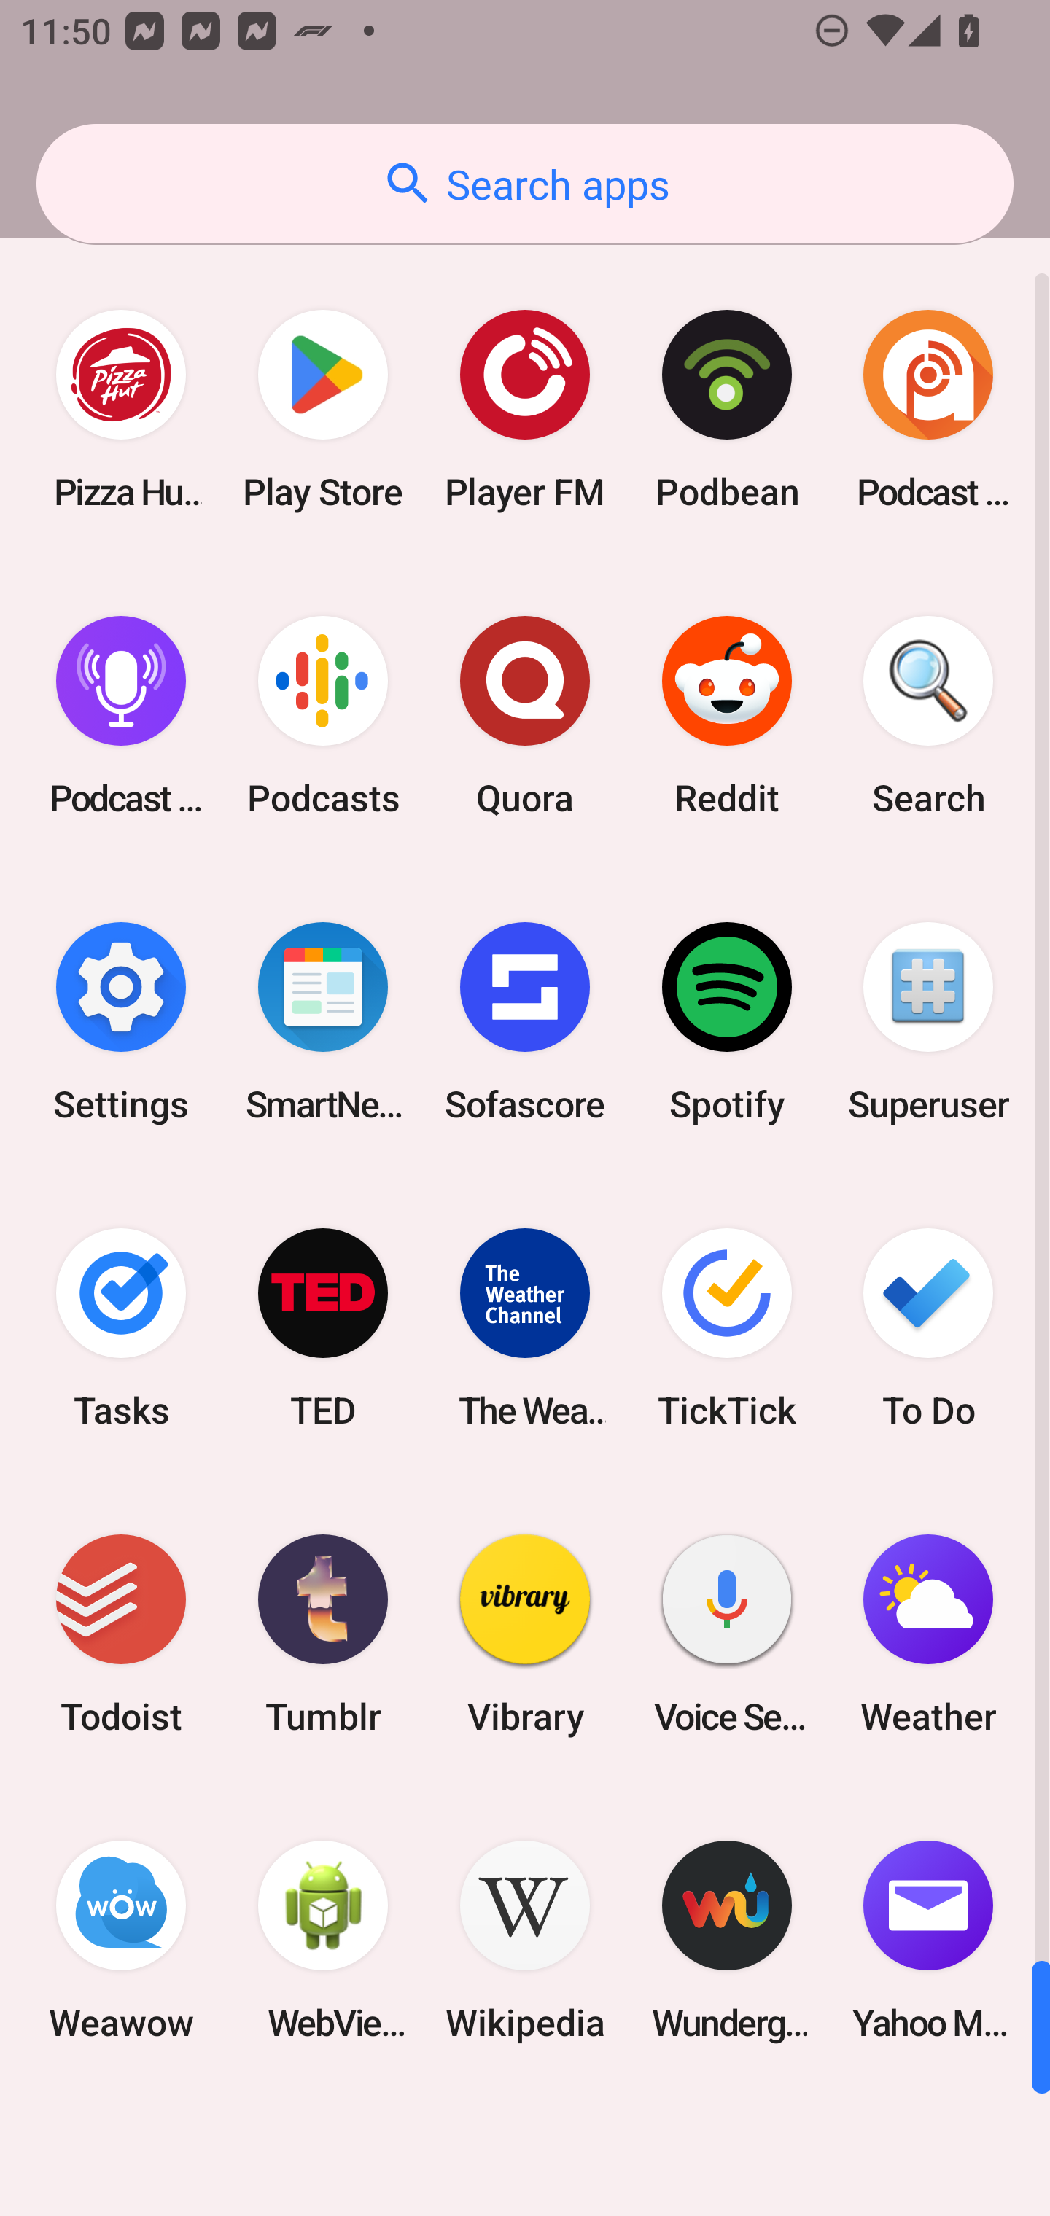 The image size is (1050, 2216). I want to click on Tumblr, so click(323, 1634).